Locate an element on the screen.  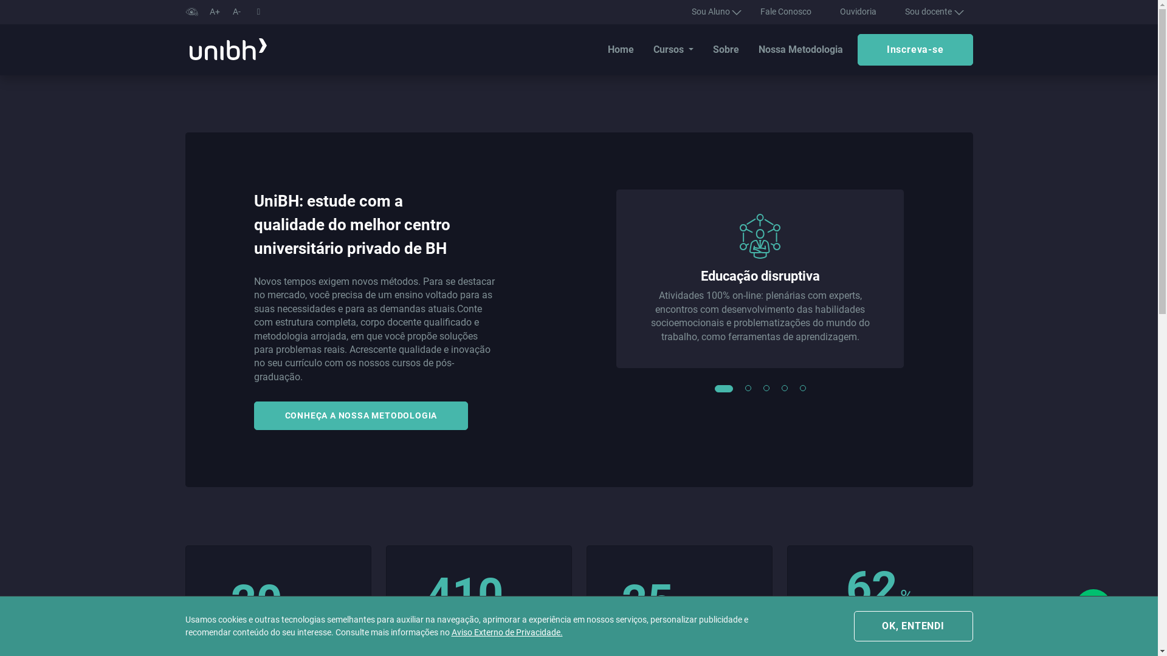
4 is located at coordinates (785, 389).